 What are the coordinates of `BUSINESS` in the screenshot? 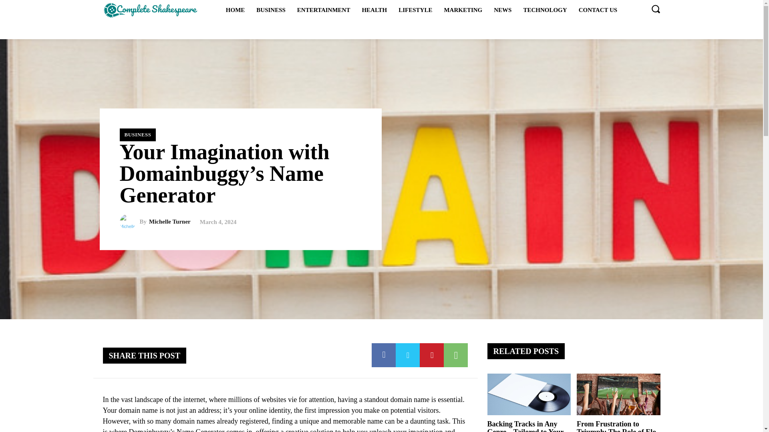 It's located at (137, 134).